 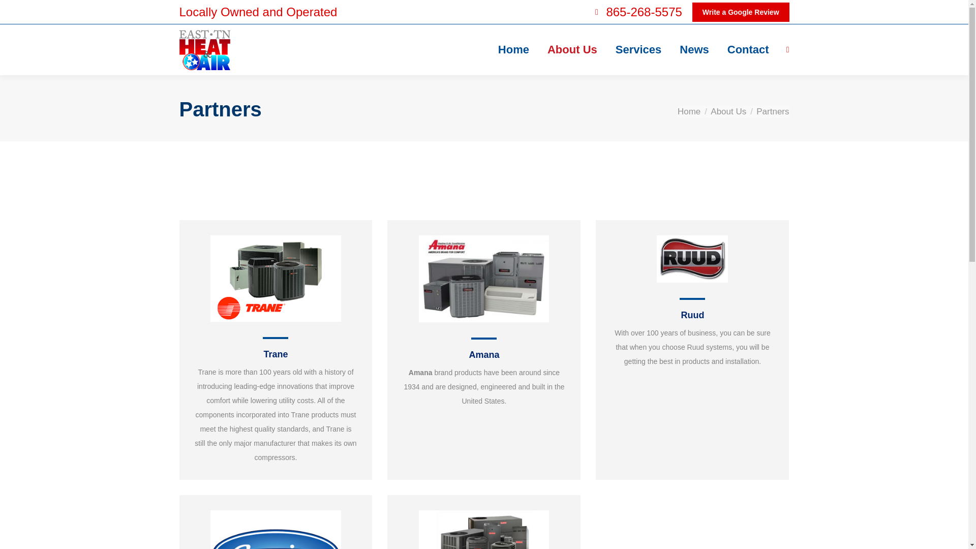 I want to click on Home, so click(x=689, y=111).